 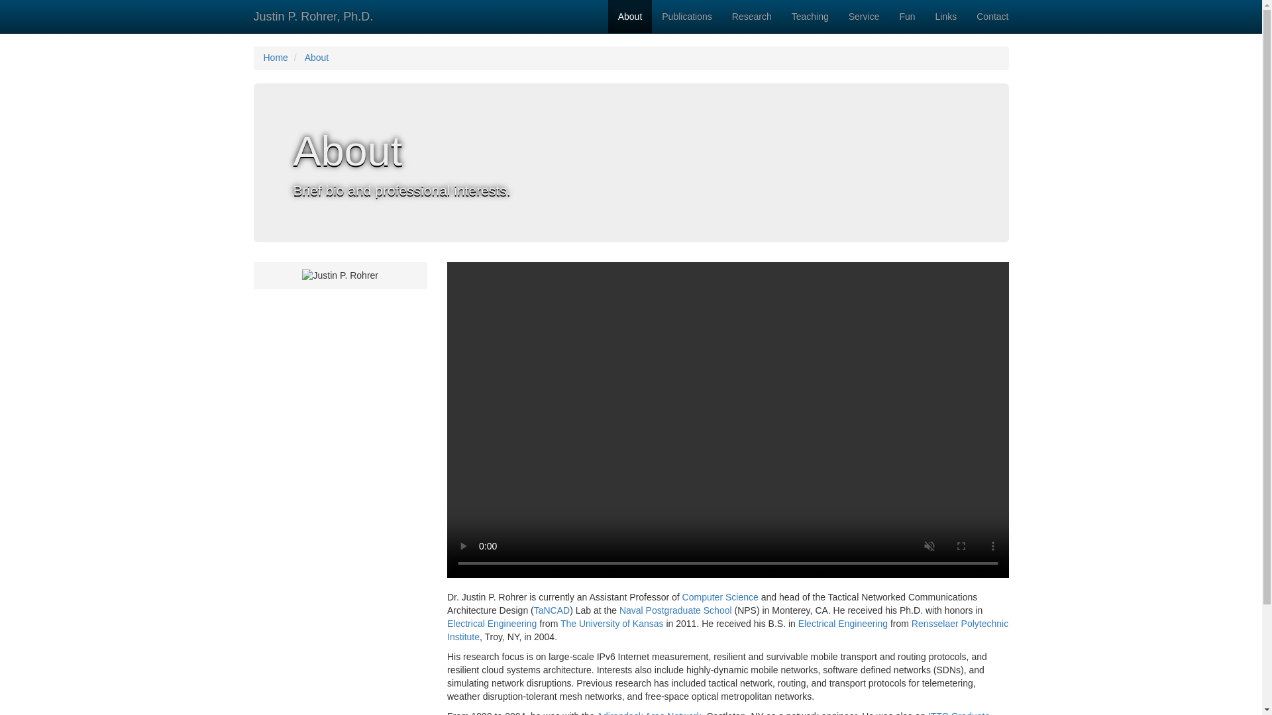 I want to click on Teaching, so click(x=810, y=16).